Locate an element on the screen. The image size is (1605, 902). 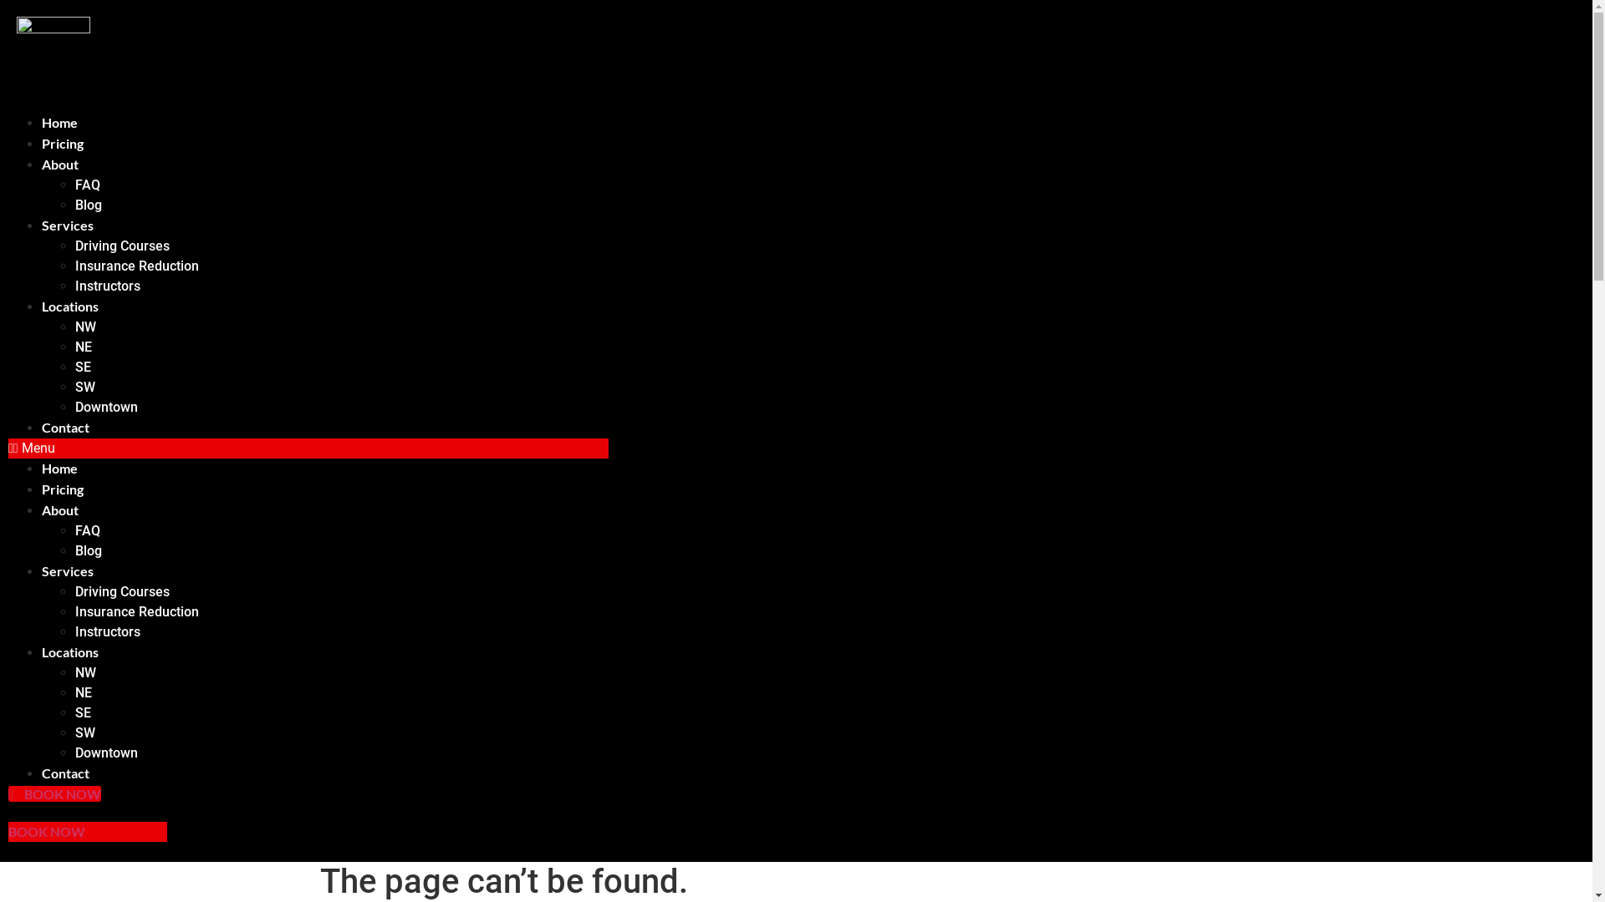
NE is located at coordinates (84, 347).